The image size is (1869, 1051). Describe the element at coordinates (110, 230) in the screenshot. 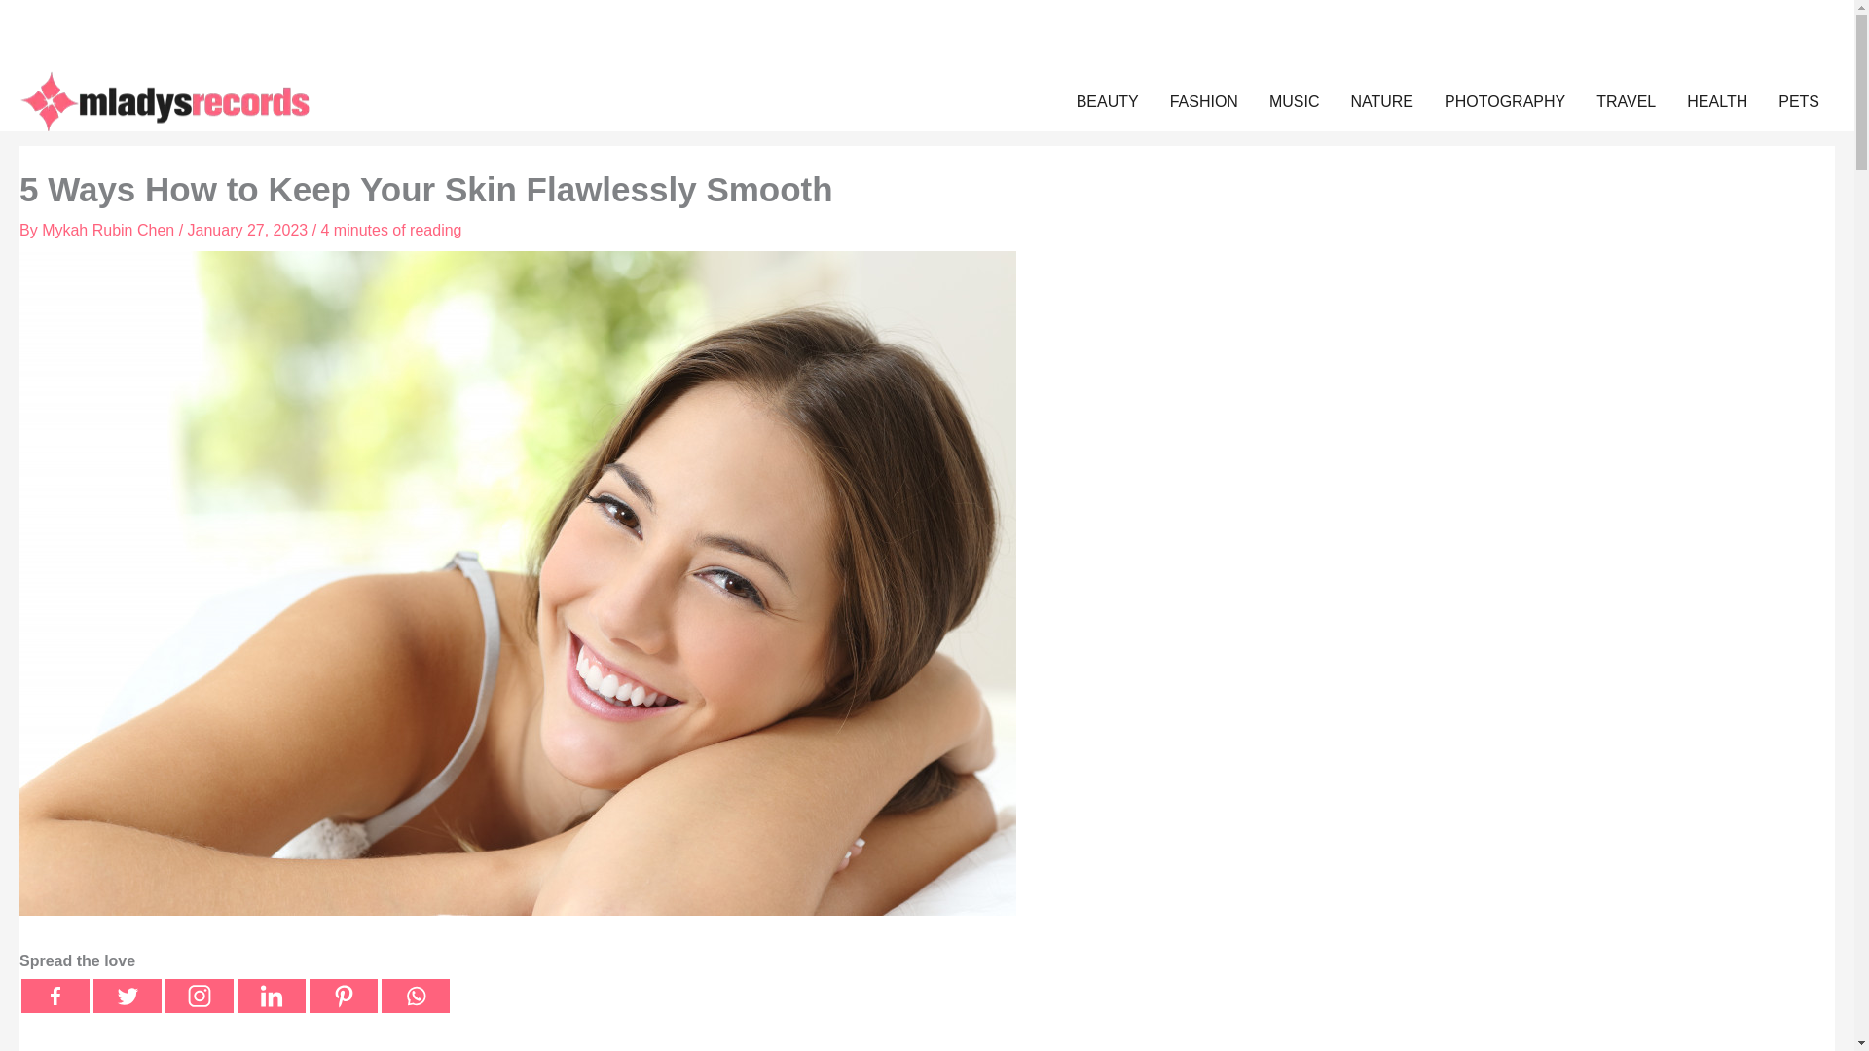

I see `View all posts by Mykah Rubin Chen` at that location.